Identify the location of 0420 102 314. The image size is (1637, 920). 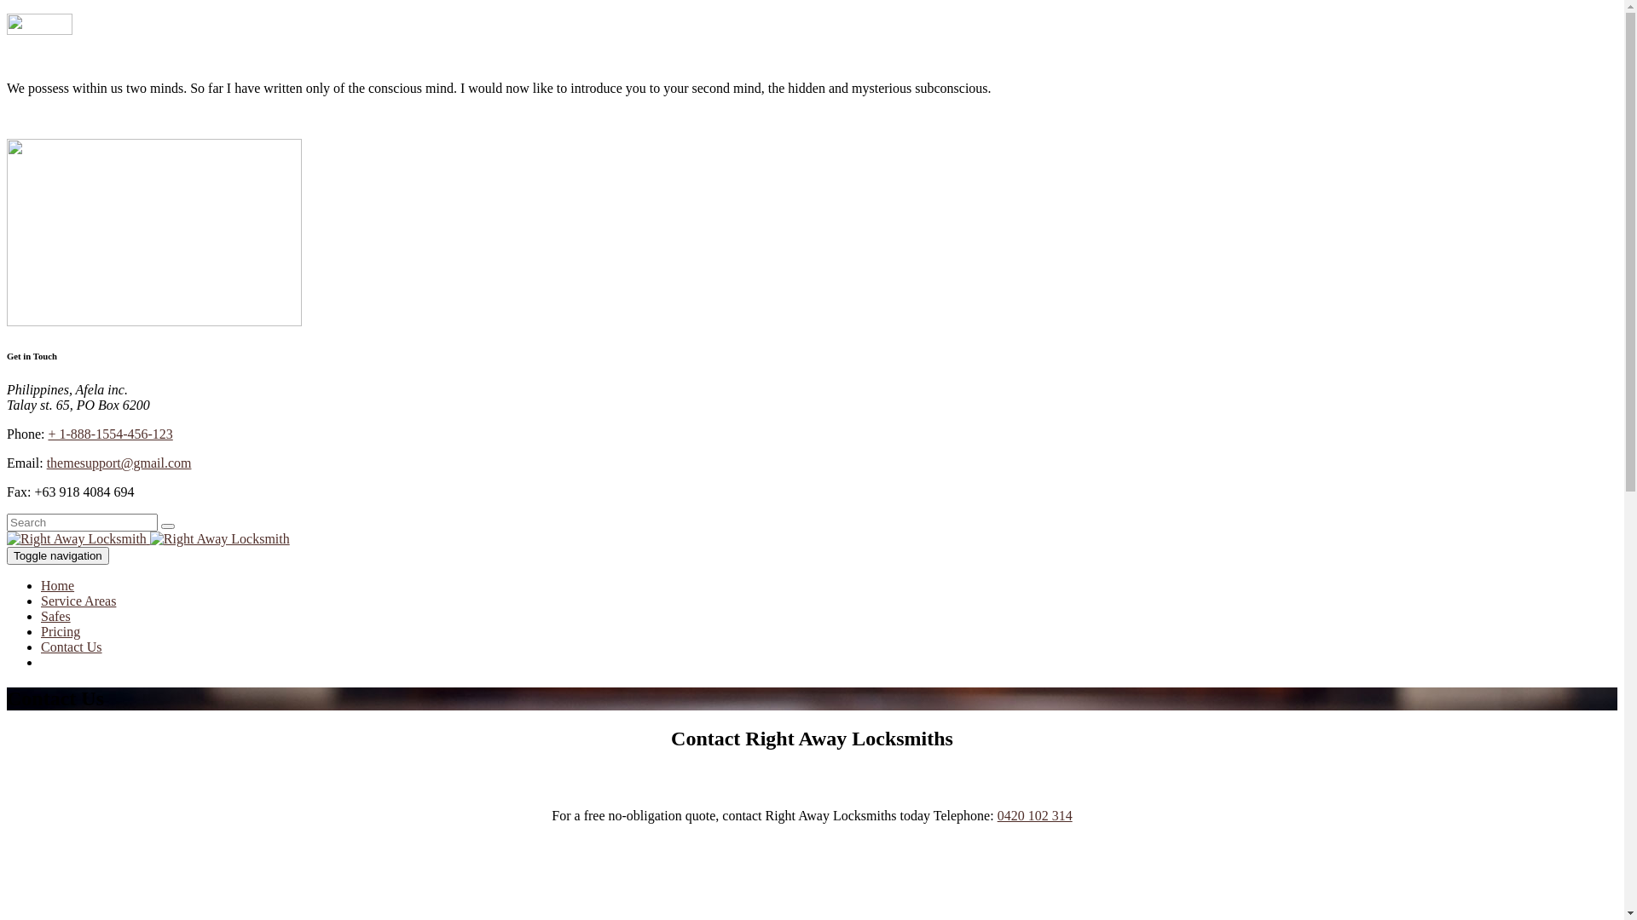
(1035, 816).